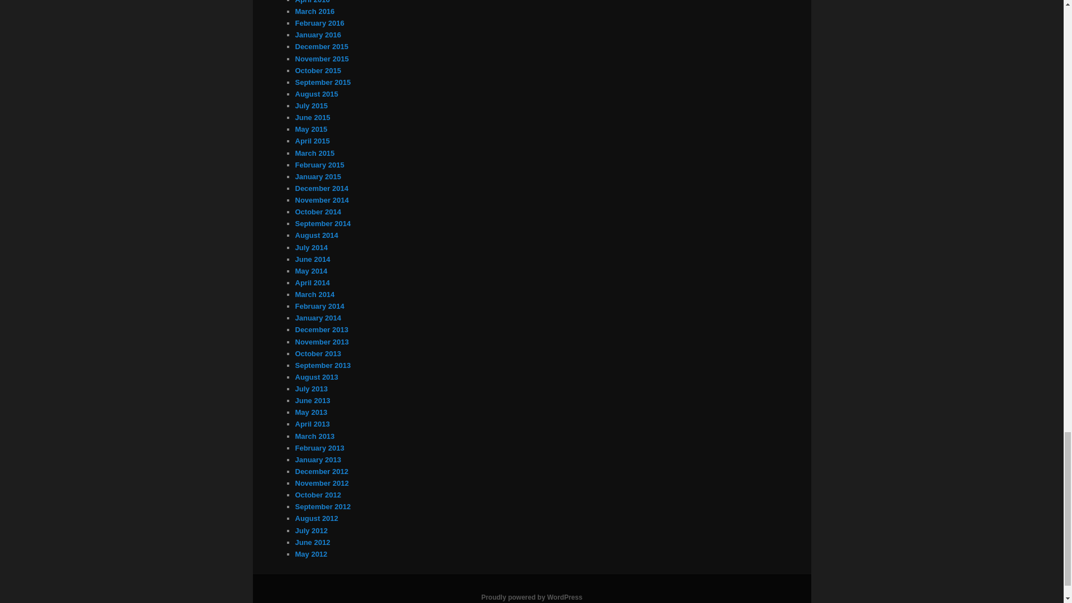  Describe the element at coordinates (532, 597) in the screenshot. I see `Semantic Personal Publishing Platform` at that location.